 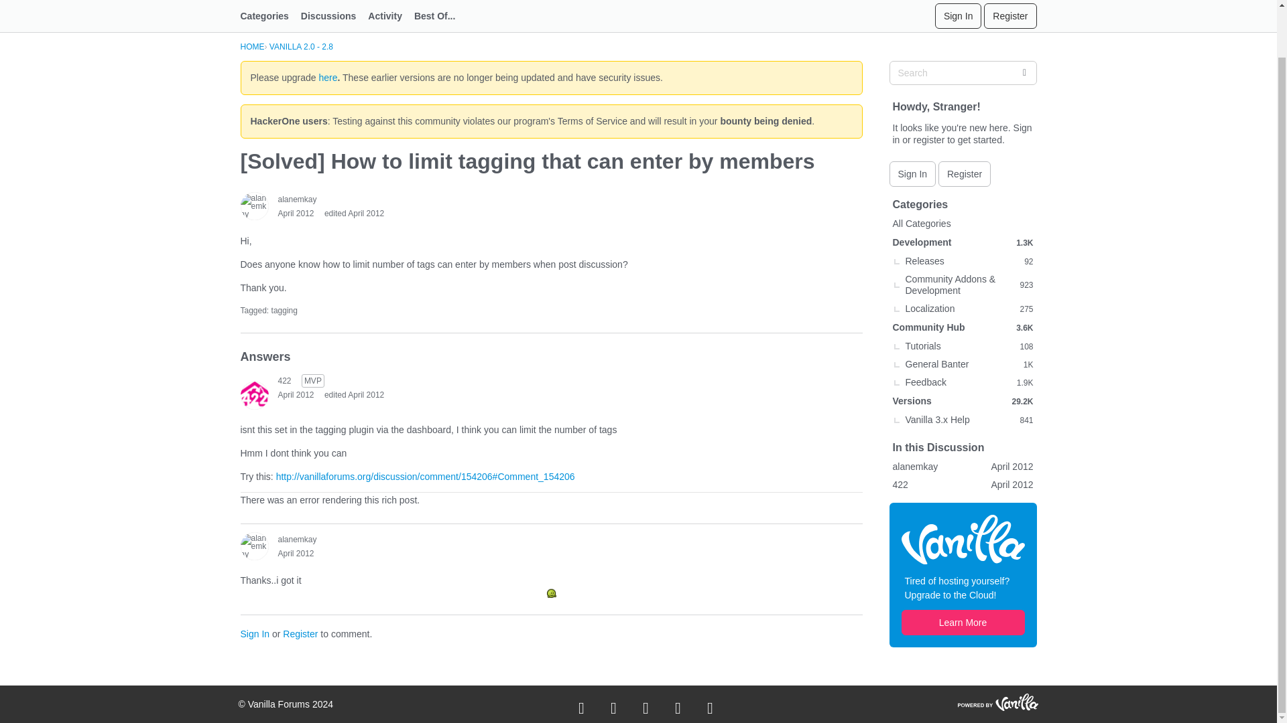 I want to click on alanemkay, so click(x=253, y=545).